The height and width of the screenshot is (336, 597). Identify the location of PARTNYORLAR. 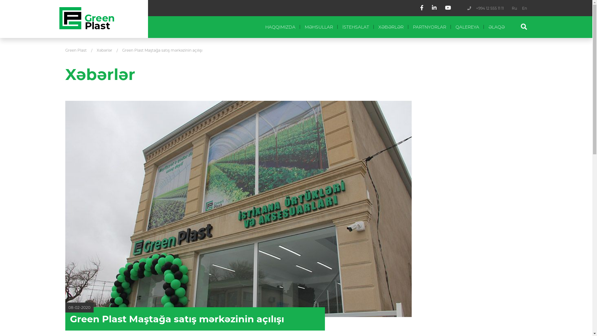
(430, 27).